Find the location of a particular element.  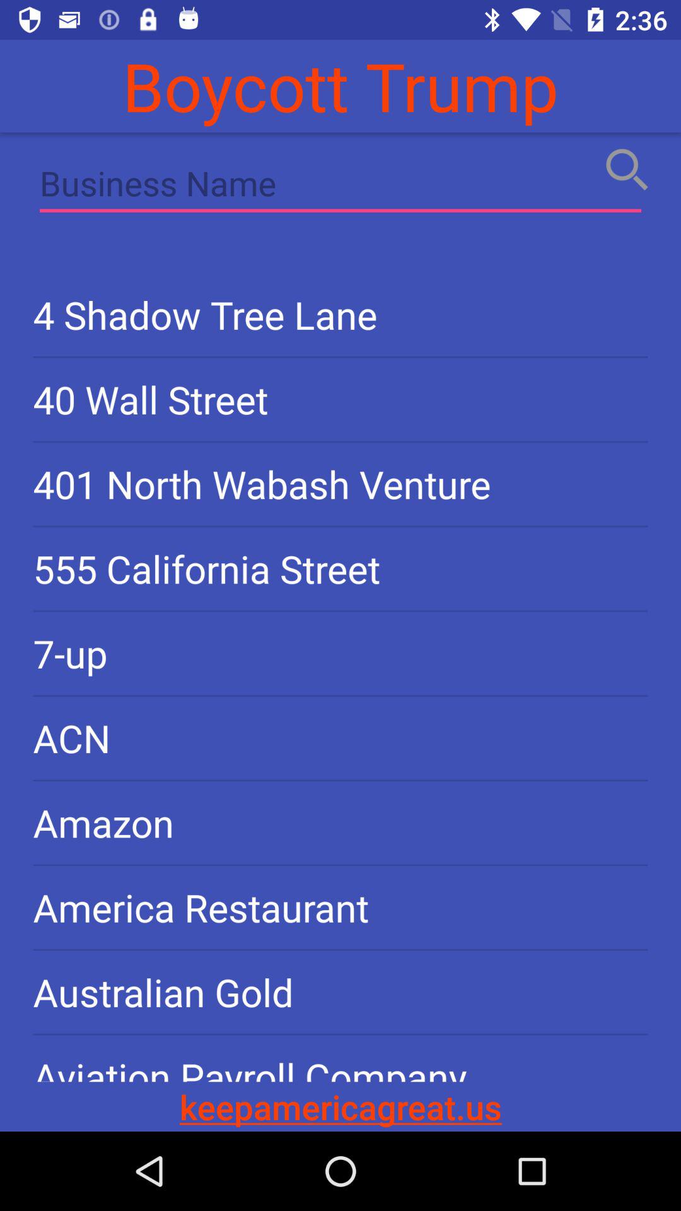

flip to the america restaurant is located at coordinates (340, 907).